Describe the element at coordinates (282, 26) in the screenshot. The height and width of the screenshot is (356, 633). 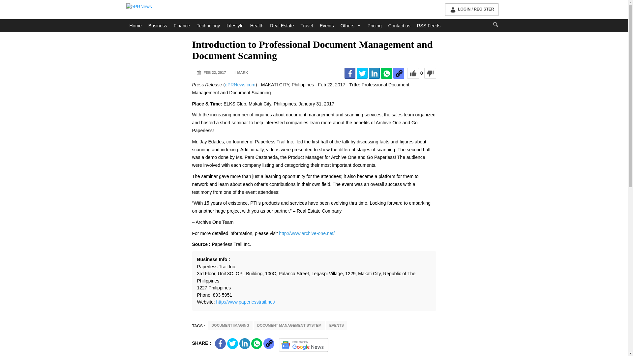
I see `Real Estate` at that location.